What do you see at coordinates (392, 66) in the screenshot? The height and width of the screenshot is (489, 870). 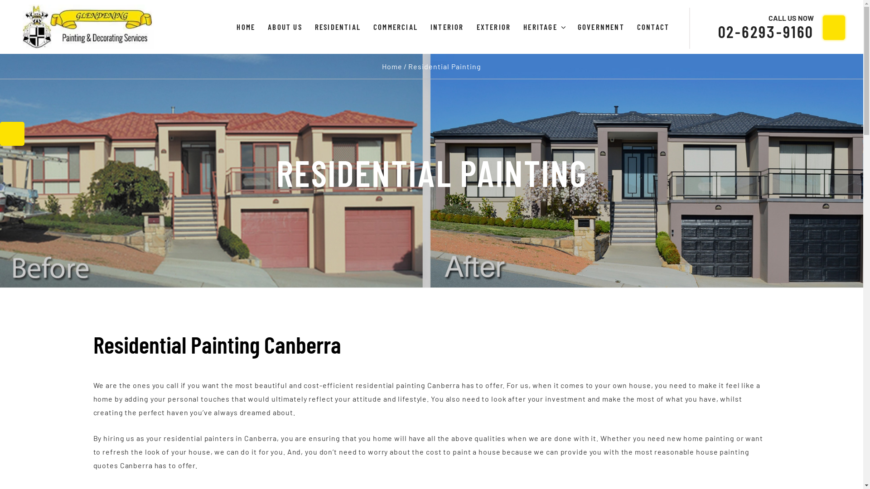 I see `Home` at bounding box center [392, 66].